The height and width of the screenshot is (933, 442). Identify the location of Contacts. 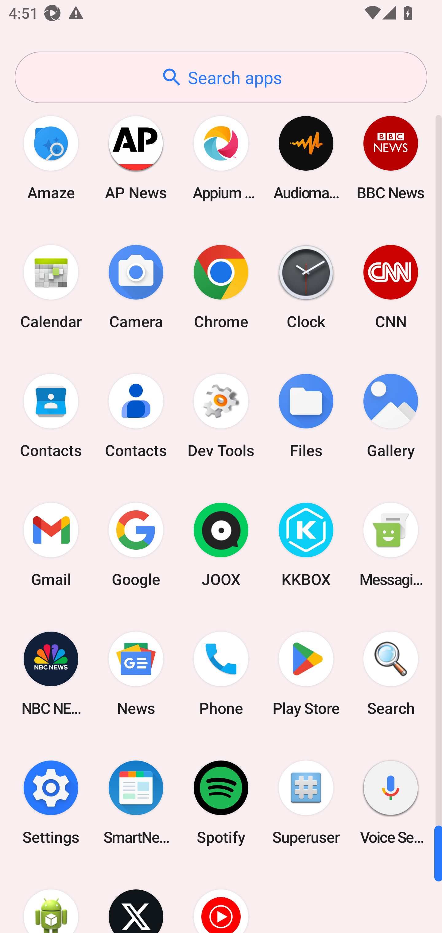
(136, 416).